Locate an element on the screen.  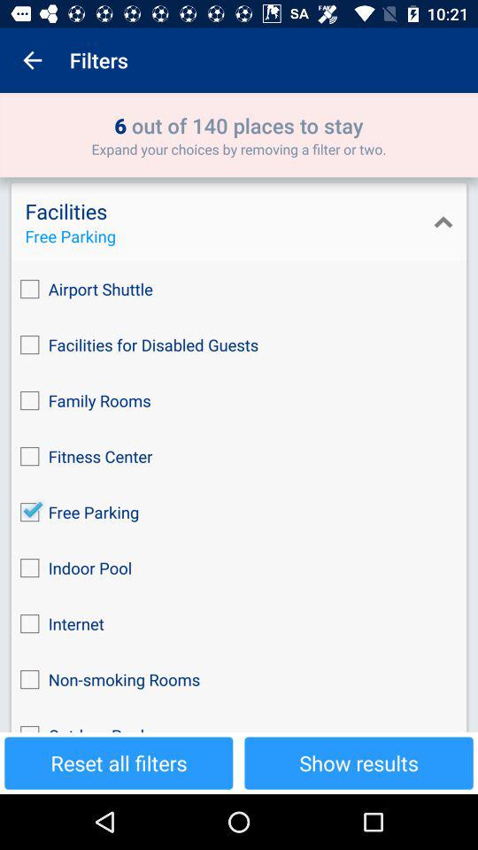
swipe to the outdoor pool icon is located at coordinates (239, 720).